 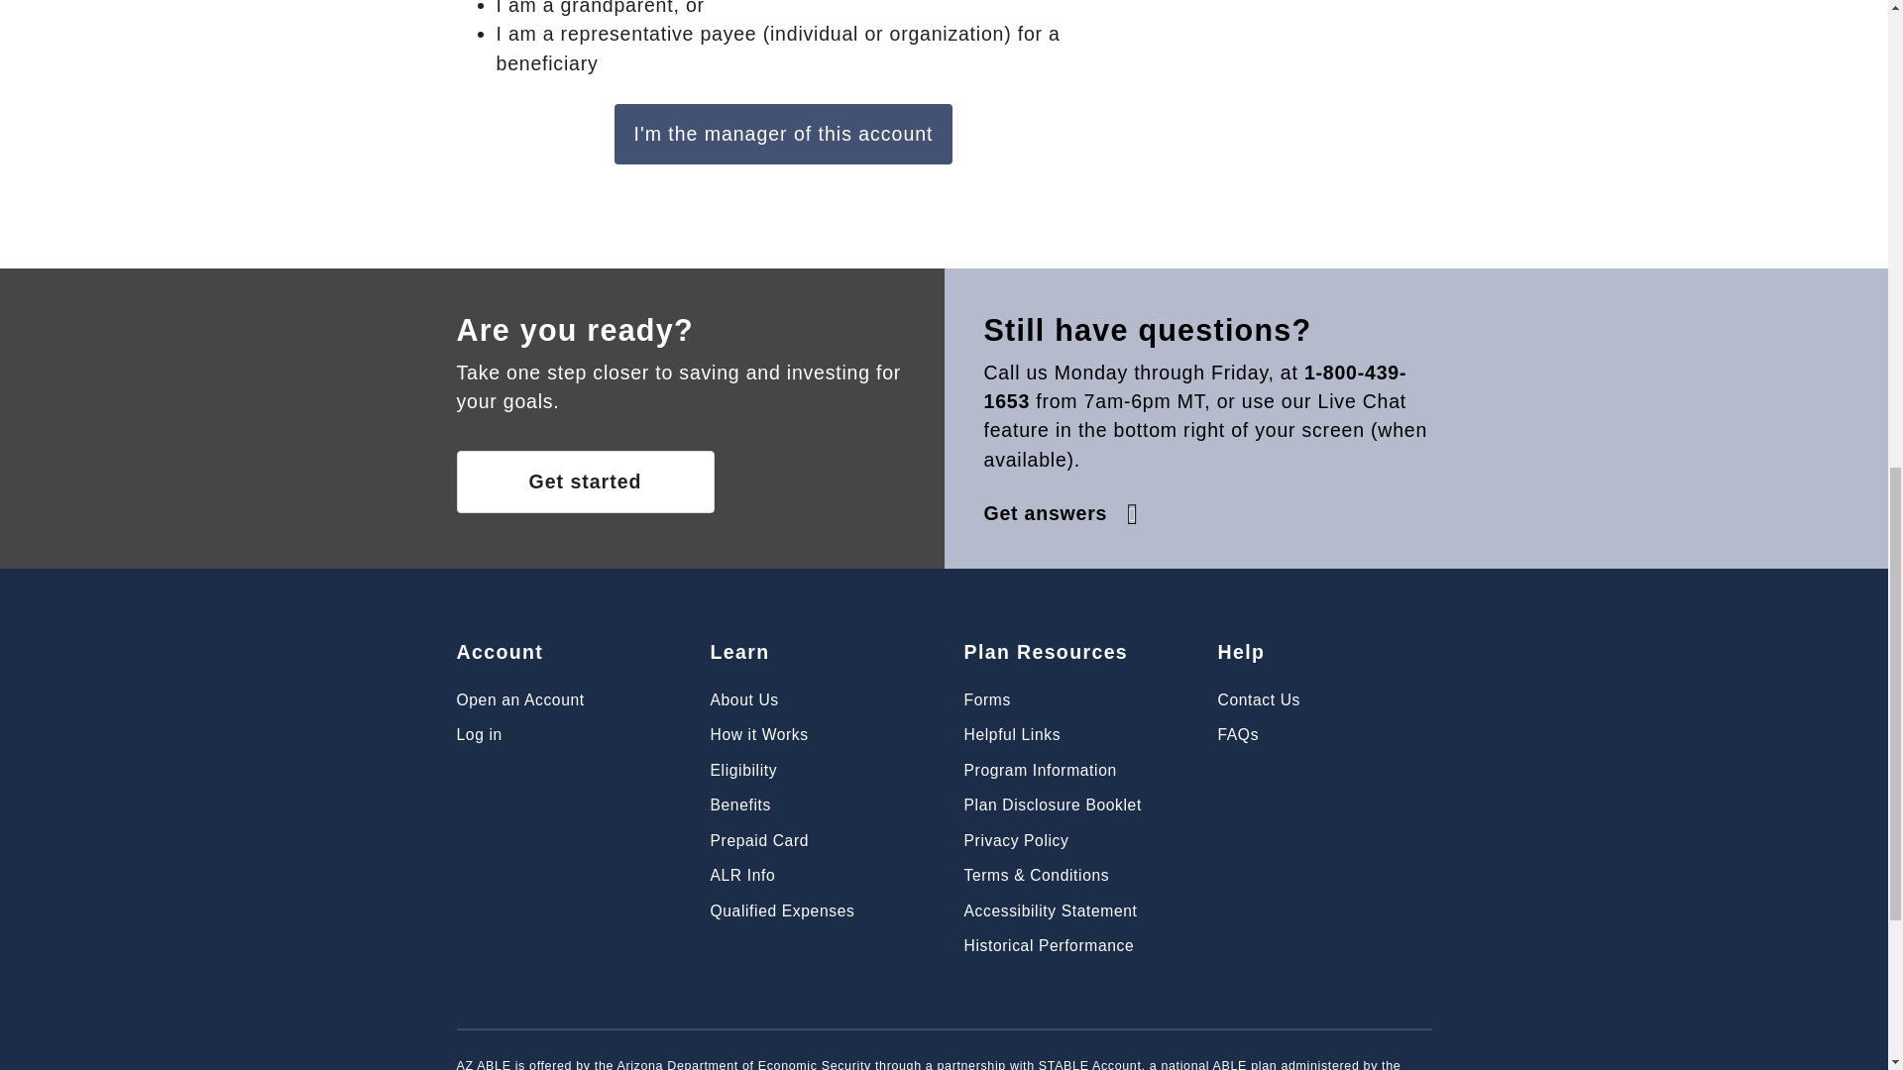 What do you see at coordinates (743, 770) in the screenshot?
I see `Eligibility` at bounding box center [743, 770].